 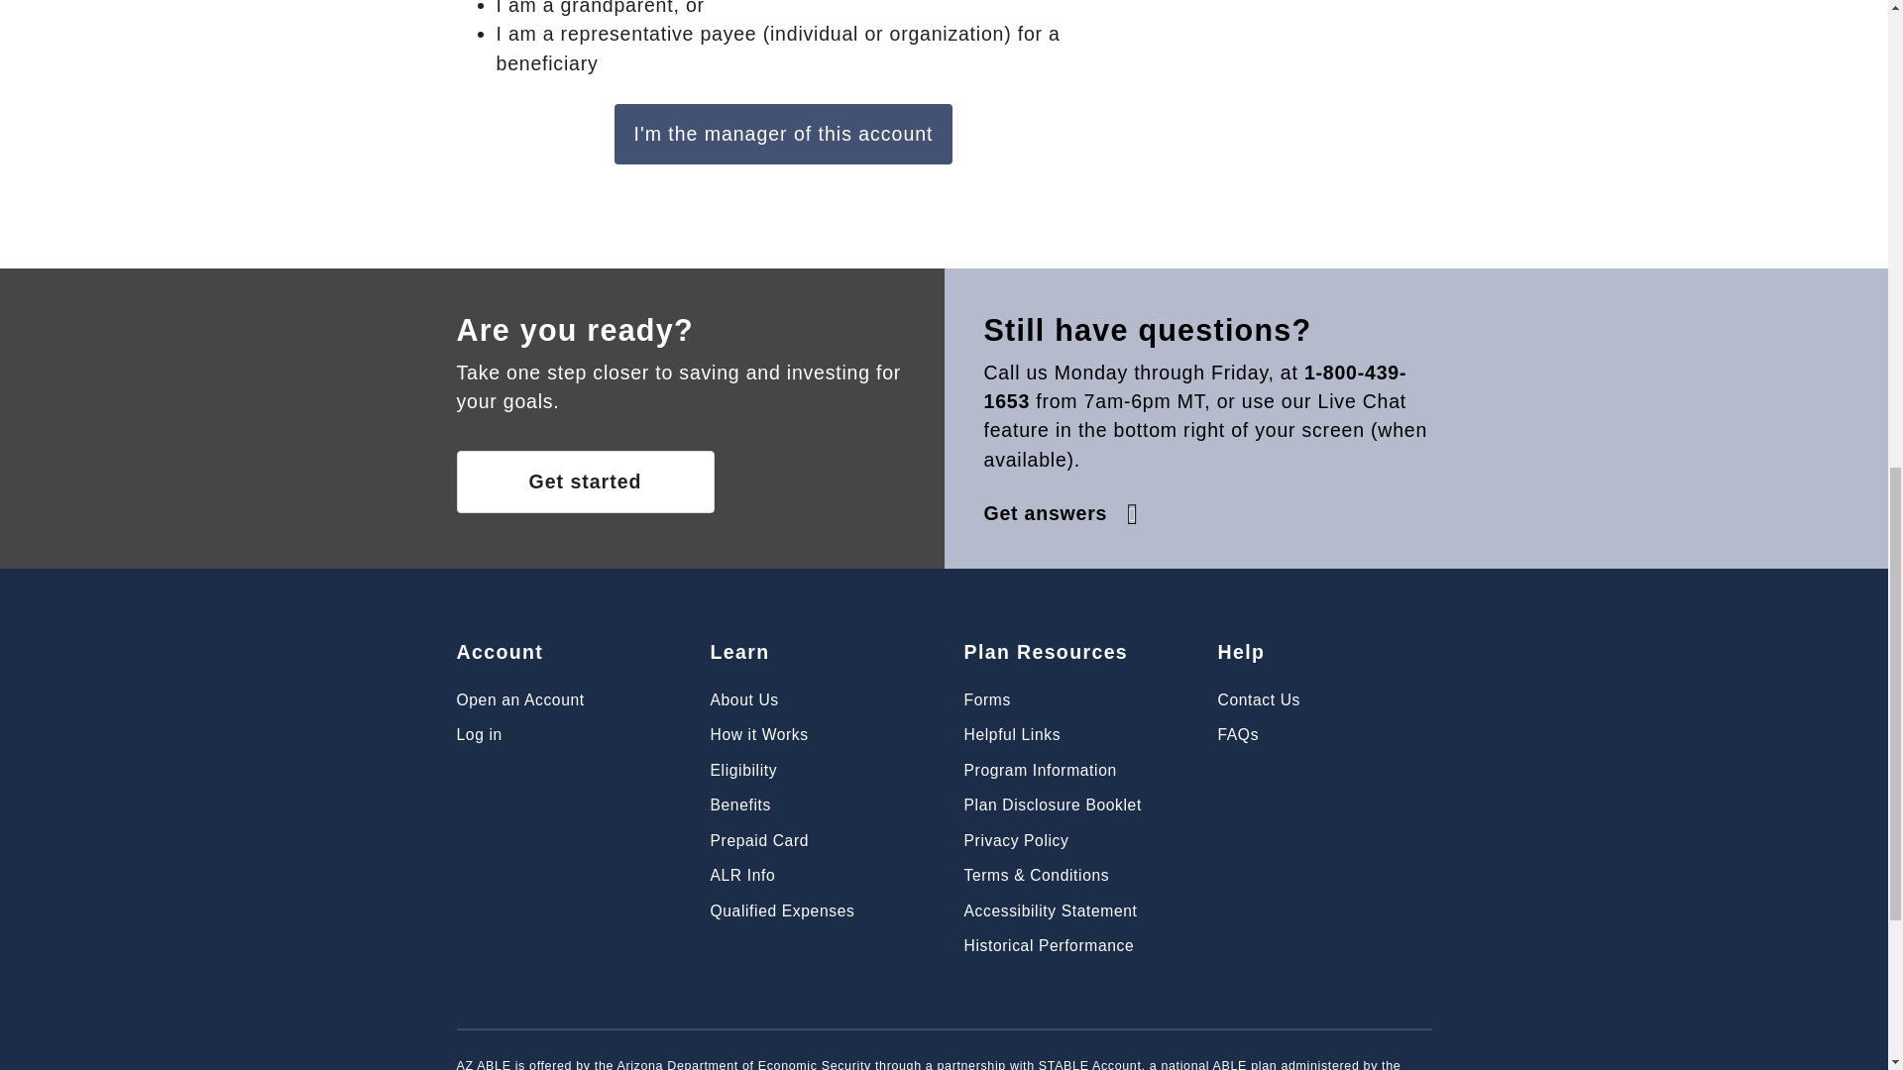 What do you see at coordinates (743, 770) in the screenshot?
I see `Eligibility` at bounding box center [743, 770].